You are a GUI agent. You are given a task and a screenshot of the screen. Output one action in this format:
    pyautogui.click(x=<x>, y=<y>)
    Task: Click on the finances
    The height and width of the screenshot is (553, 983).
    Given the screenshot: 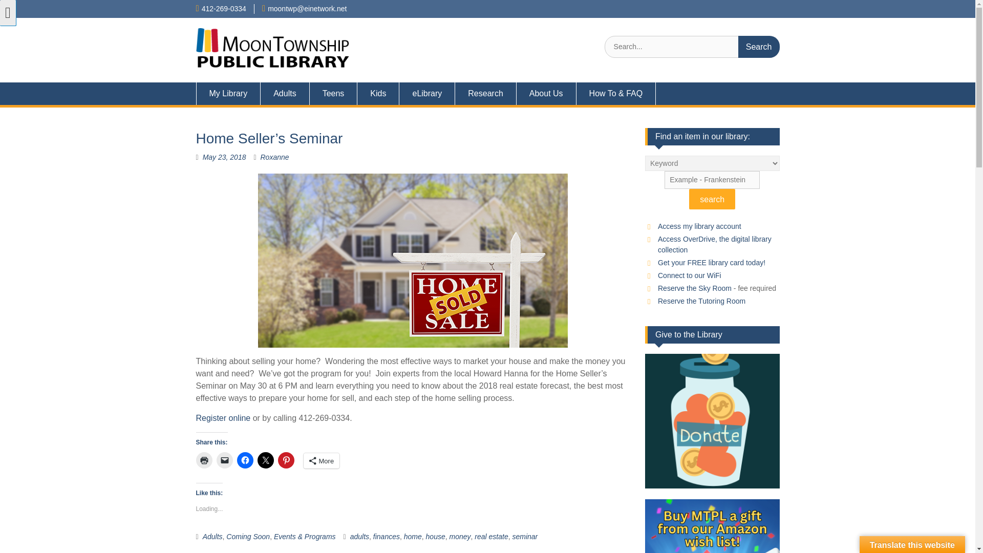 What is the action you would take?
    pyautogui.click(x=387, y=537)
    